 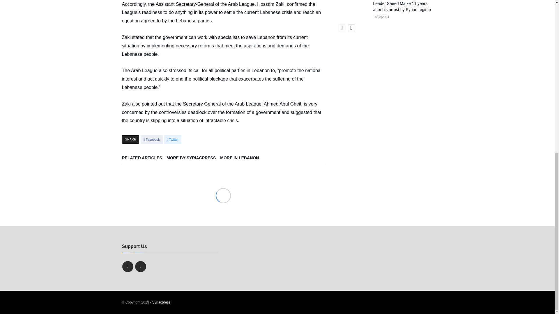 I want to click on MORE BY SYRIACPRESS, so click(x=193, y=159).